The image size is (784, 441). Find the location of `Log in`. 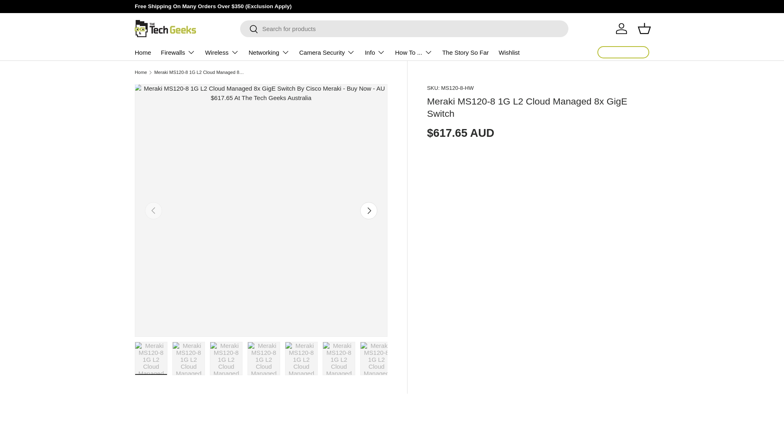

Log in is located at coordinates (621, 28).